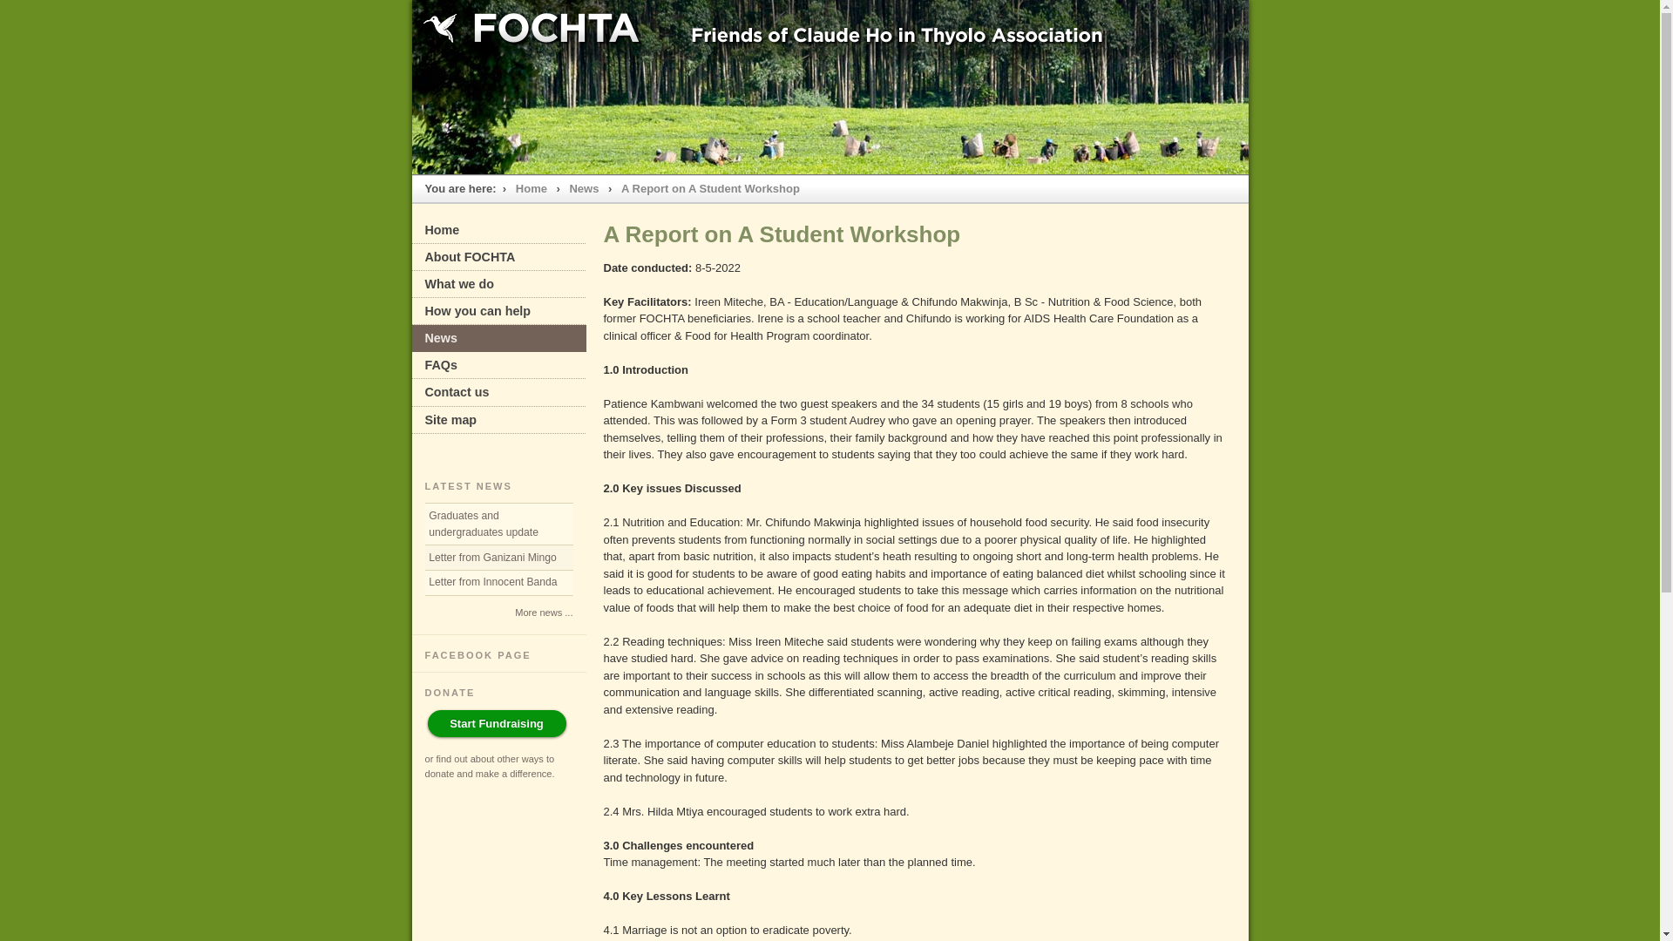 Image resolution: width=1673 pixels, height=941 pixels. Describe the element at coordinates (498, 338) in the screenshot. I see `News` at that location.